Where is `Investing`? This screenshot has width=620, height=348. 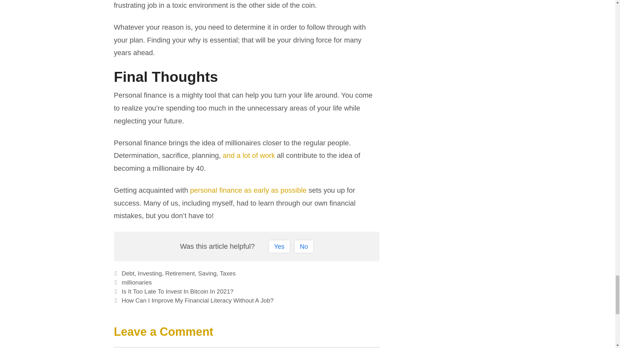 Investing is located at coordinates (150, 273).